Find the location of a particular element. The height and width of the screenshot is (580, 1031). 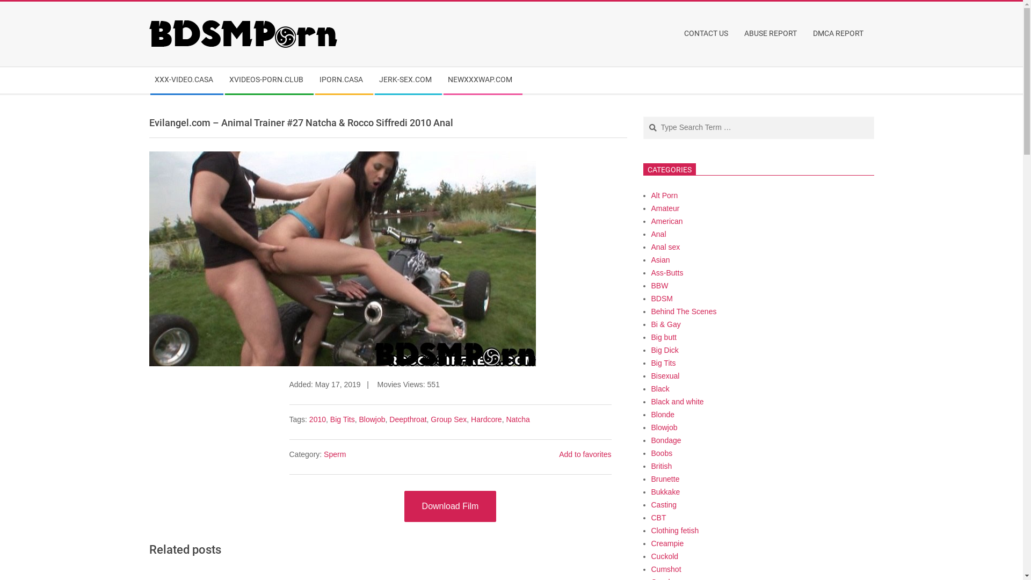

Black is located at coordinates (660, 389).